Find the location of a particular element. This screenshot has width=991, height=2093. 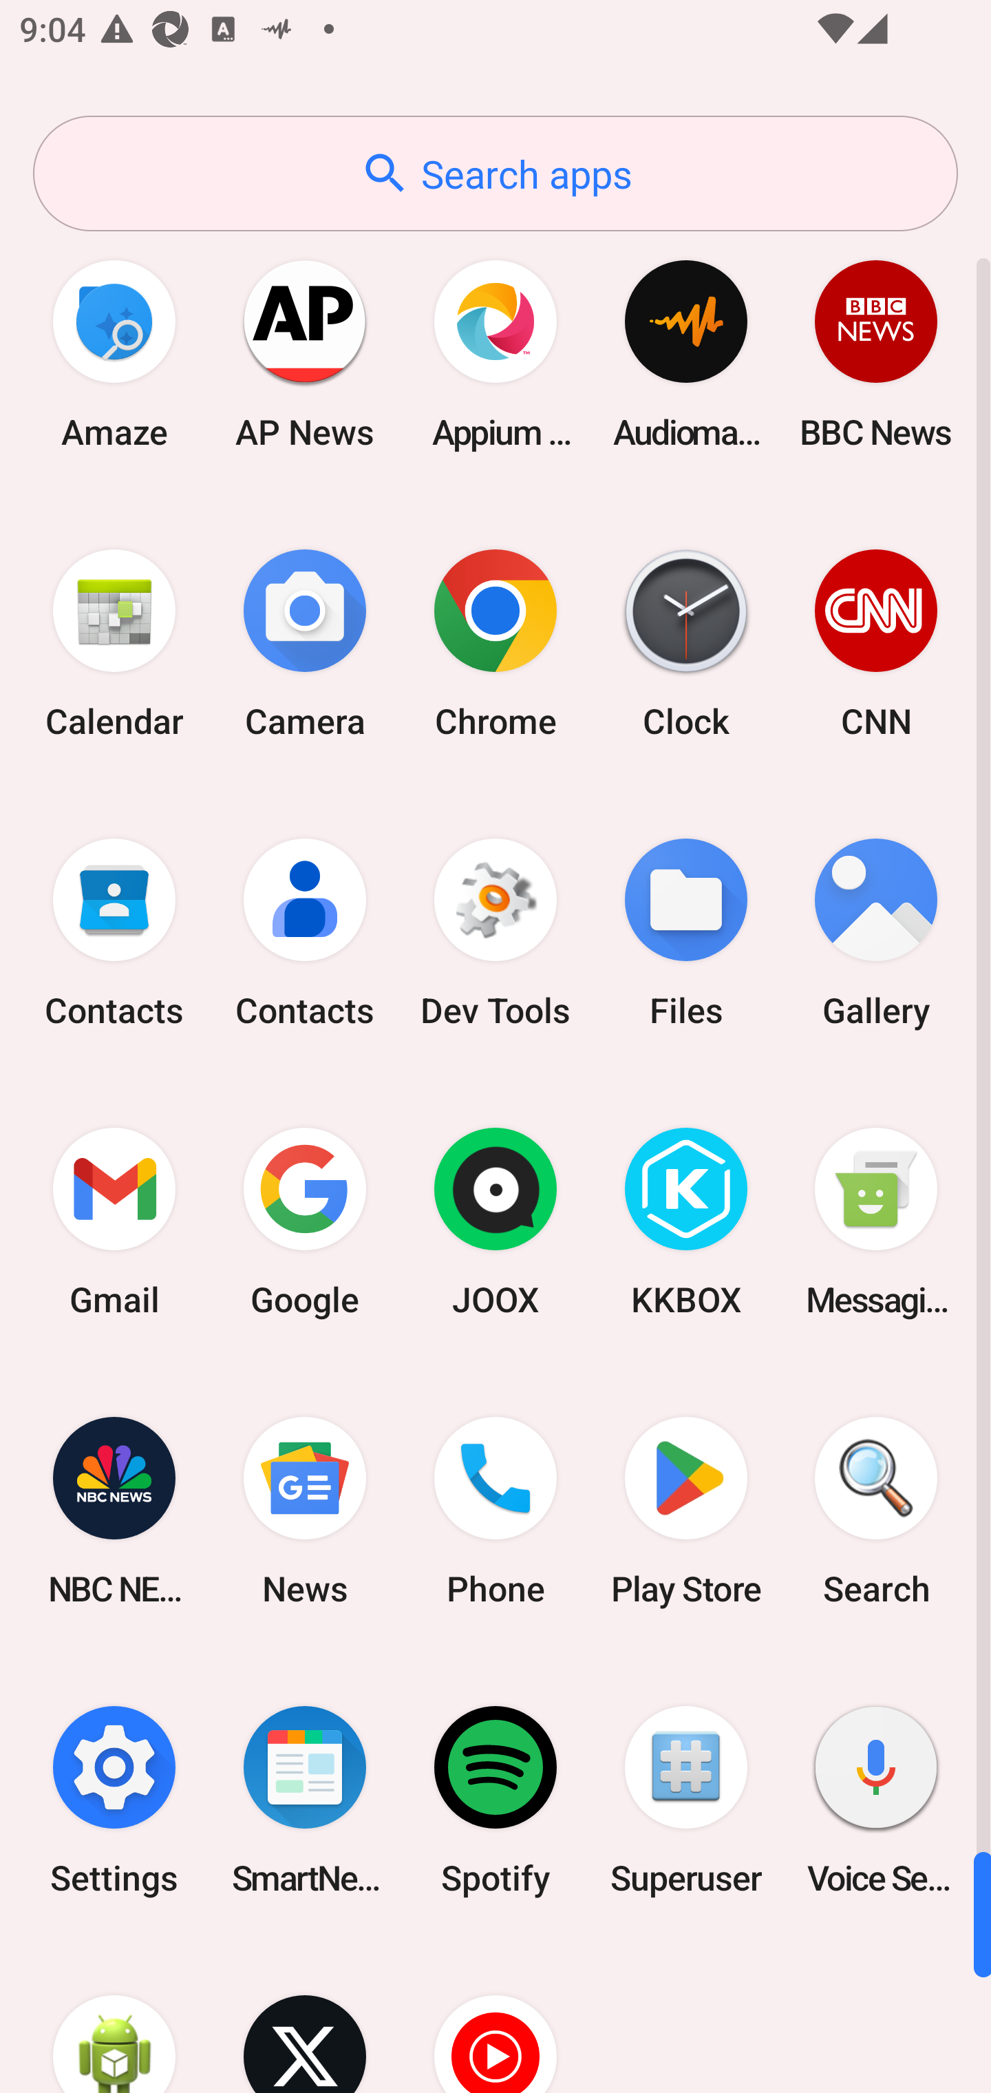

Dev Tools is located at coordinates (495, 934).